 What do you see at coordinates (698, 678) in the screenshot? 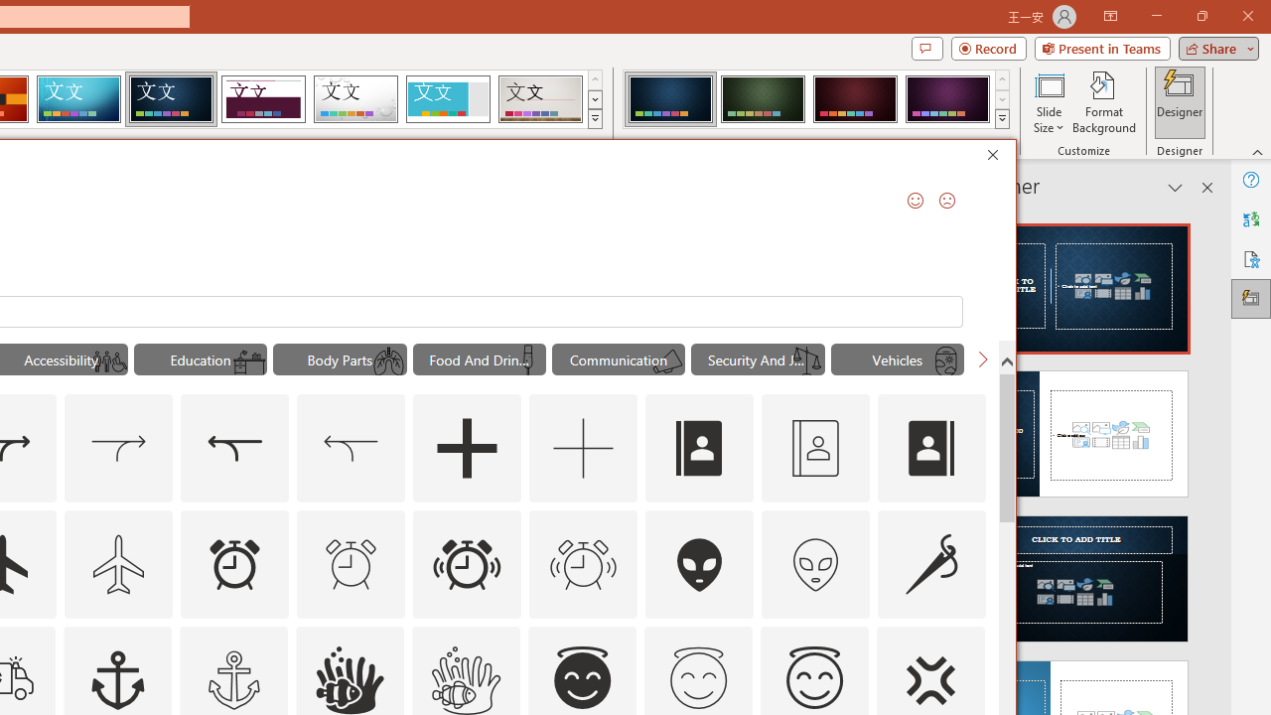
I see `AutomationID: Icons` at bounding box center [698, 678].